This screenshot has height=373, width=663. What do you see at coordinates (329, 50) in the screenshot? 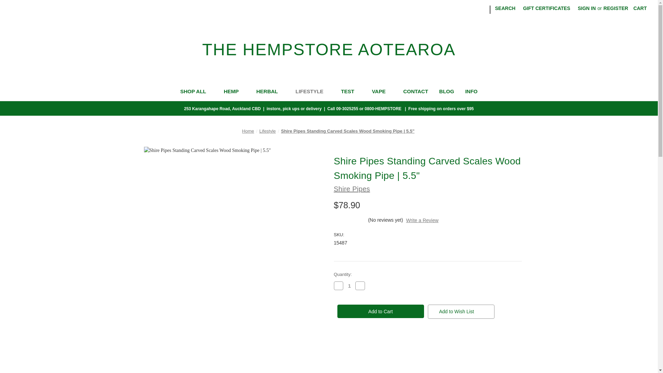
I see `THE HEMPSTORE AOTEAROA` at bounding box center [329, 50].